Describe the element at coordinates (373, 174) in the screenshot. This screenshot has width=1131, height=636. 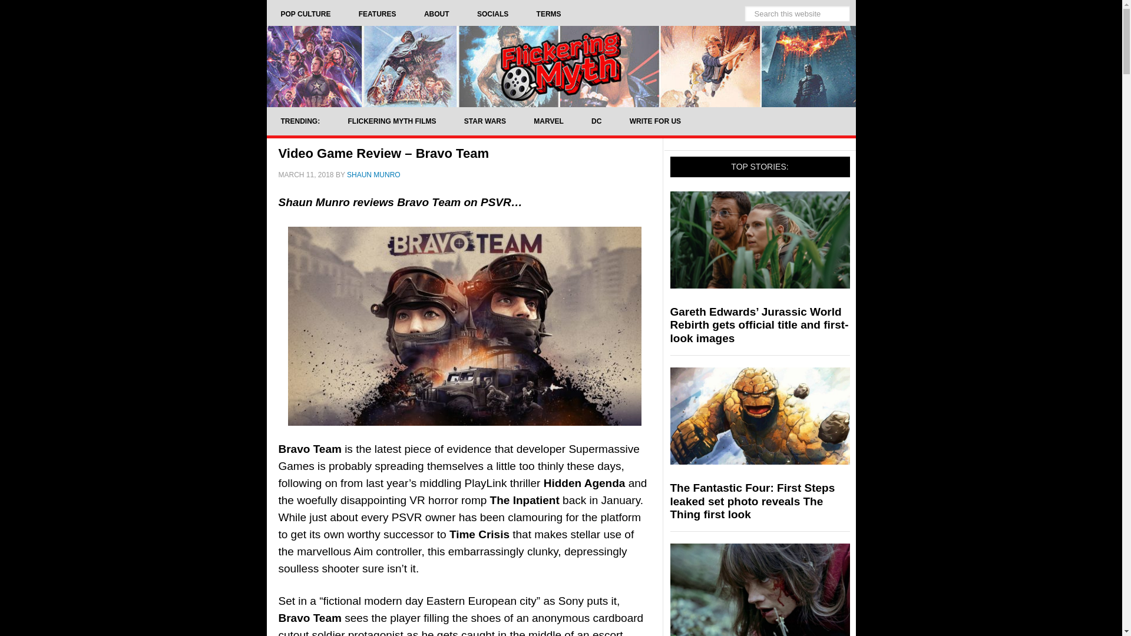
I see `SHAUN MUNRO` at that location.